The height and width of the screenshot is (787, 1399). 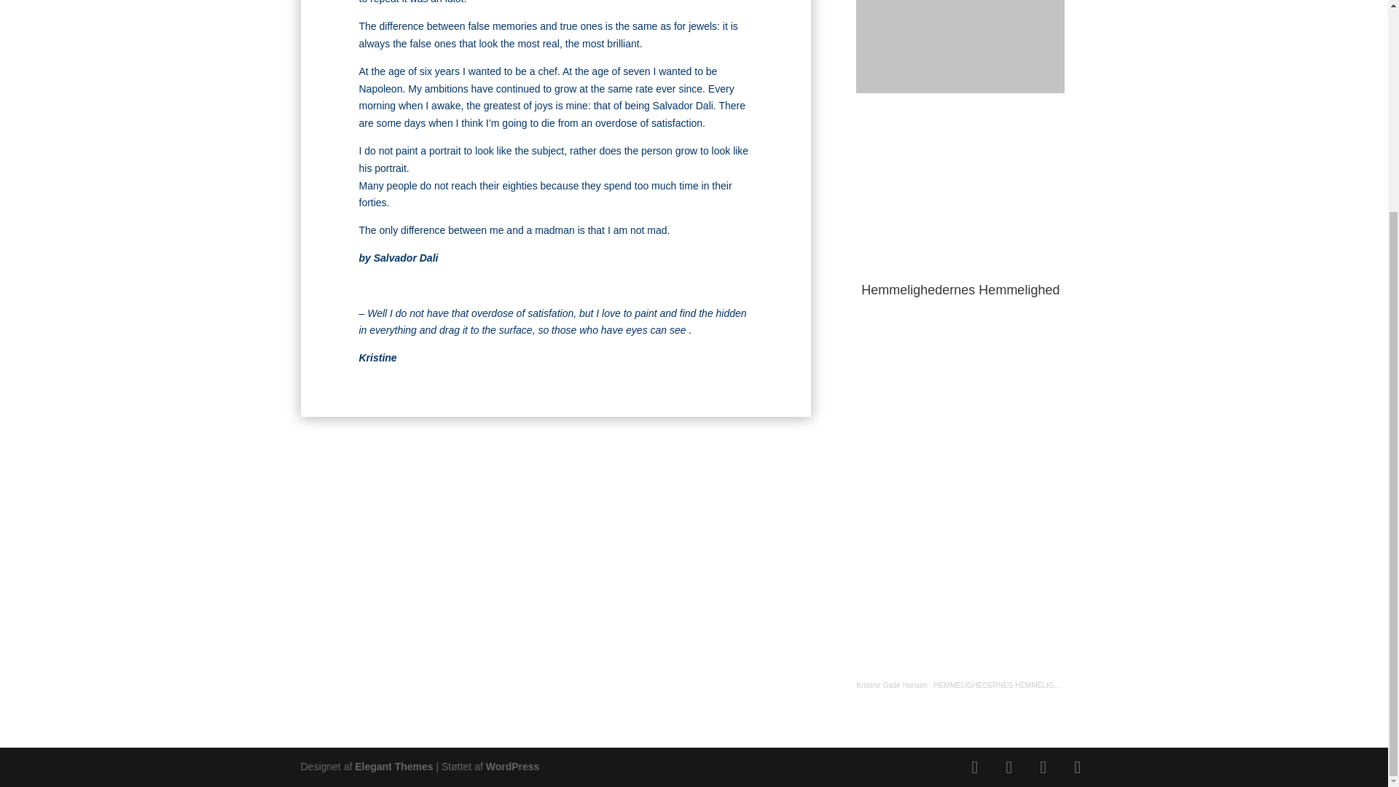 What do you see at coordinates (393, 767) in the screenshot?
I see `Premium WordPress Themes` at bounding box center [393, 767].